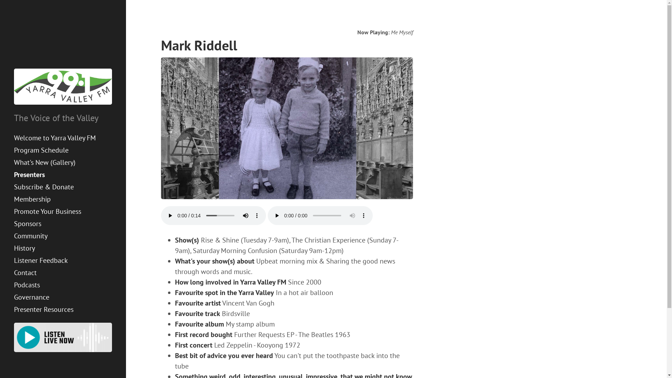 The width and height of the screenshot is (672, 378). What do you see at coordinates (63, 273) in the screenshot?
I see `Contact` at bounding box center [63, 273].